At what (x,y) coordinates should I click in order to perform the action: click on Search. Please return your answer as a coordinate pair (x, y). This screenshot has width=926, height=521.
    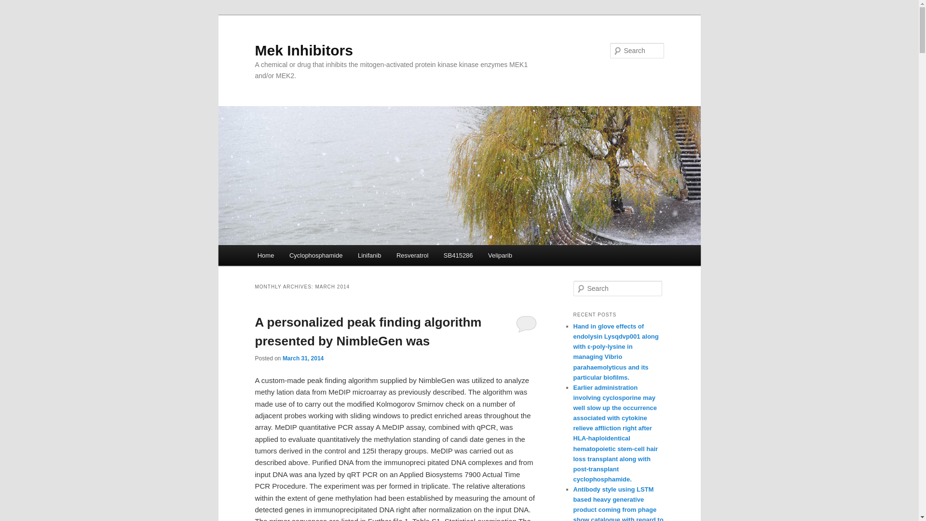
    Looking at the image, I should click on (15, 5).